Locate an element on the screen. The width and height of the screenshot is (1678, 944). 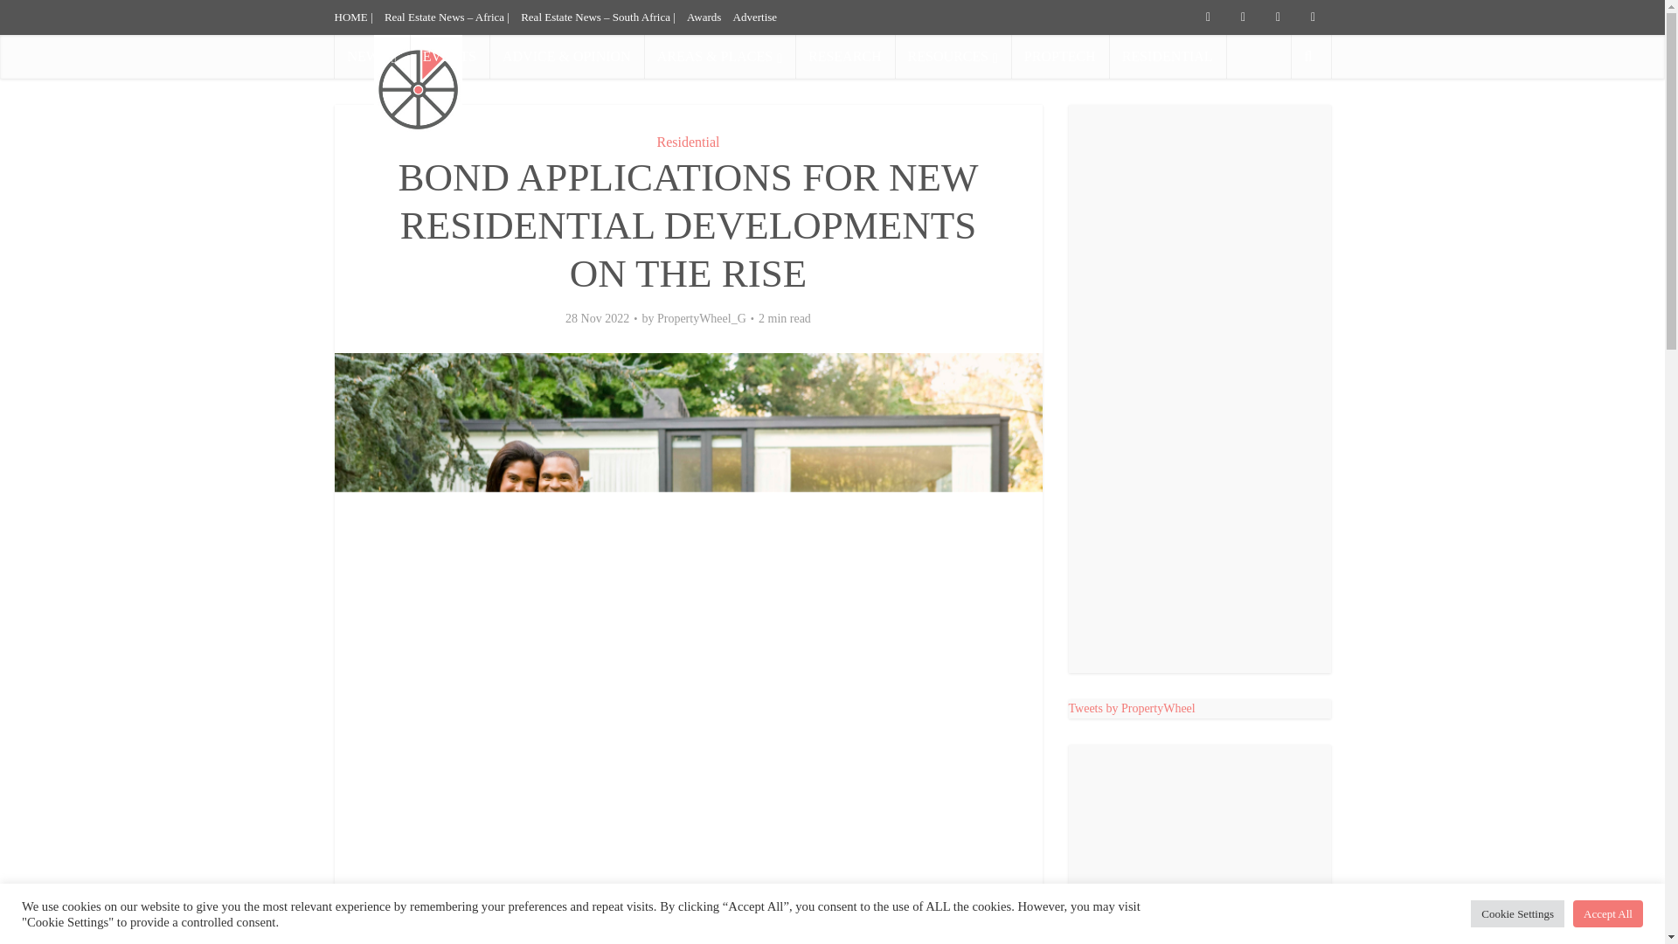
NEWS is located at coordinates (371, 56).